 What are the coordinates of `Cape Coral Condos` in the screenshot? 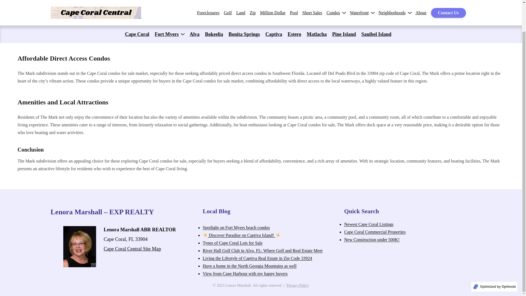 It's located at (49, 21).